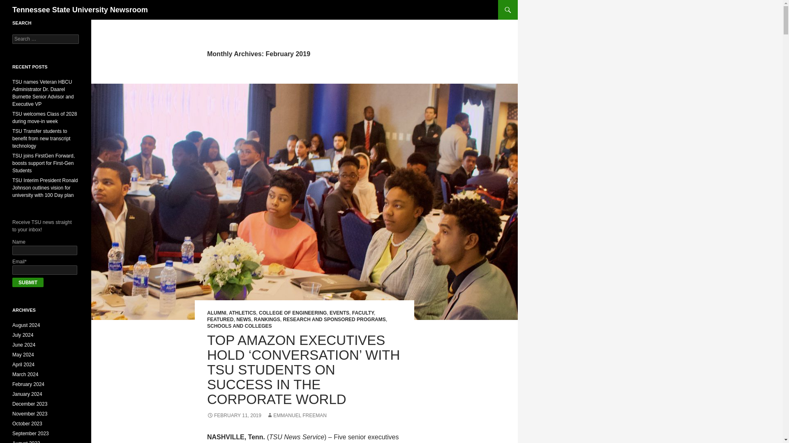  Describe the element at coordinates (220, 320) in the screenshot. I see `FEATURED` at that location.